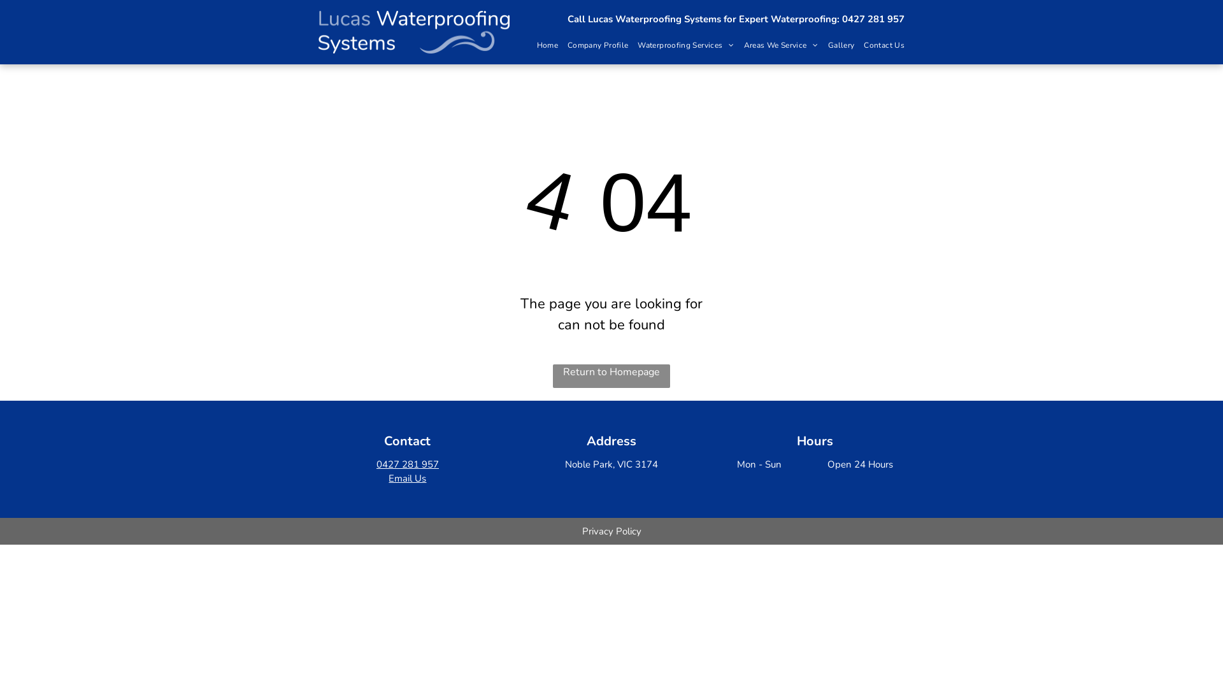 The image size is (1223, 688). I want to click on Email Us, so click(408, 478).